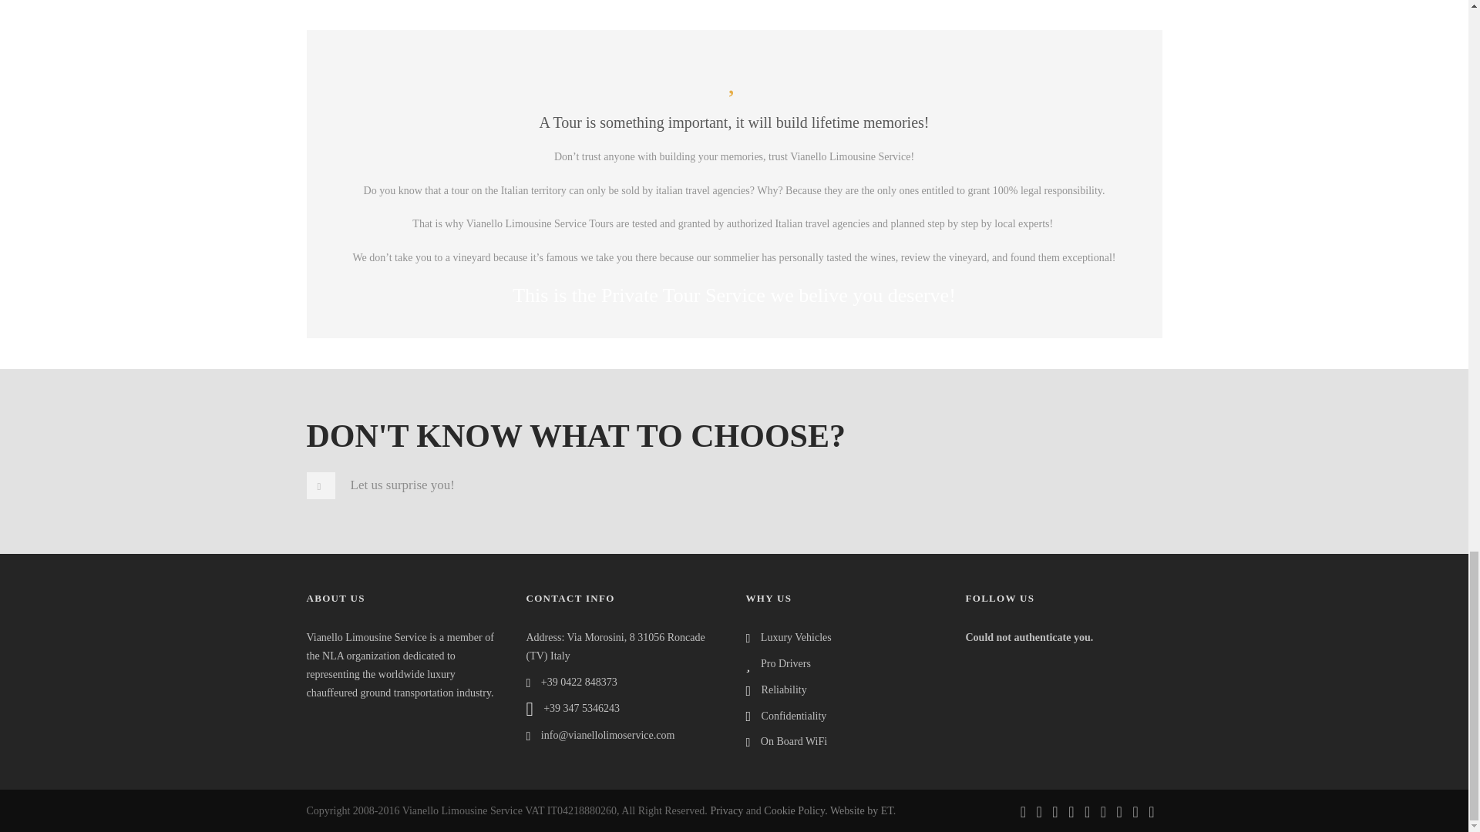  Describe the element at coordinates (784, 689) in the screenshot. I see `Reliability` at that location.